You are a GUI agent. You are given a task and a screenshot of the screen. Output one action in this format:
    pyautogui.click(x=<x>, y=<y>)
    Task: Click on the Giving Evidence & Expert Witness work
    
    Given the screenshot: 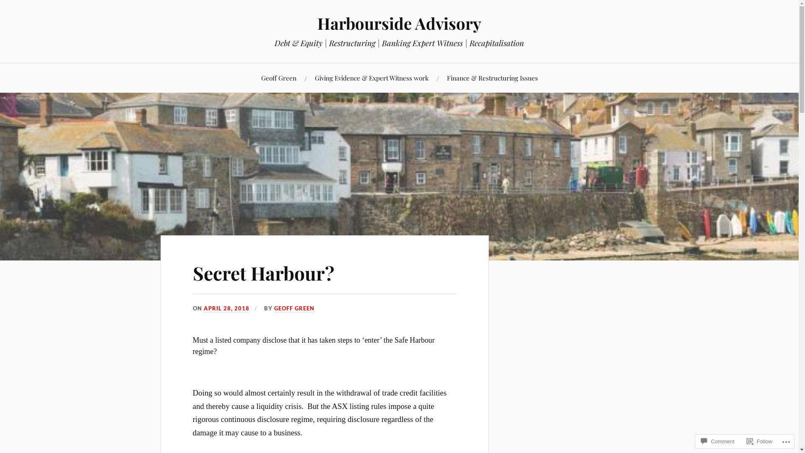 What is the action you would take?
    pyautogui.click(x=371, y=78)
    